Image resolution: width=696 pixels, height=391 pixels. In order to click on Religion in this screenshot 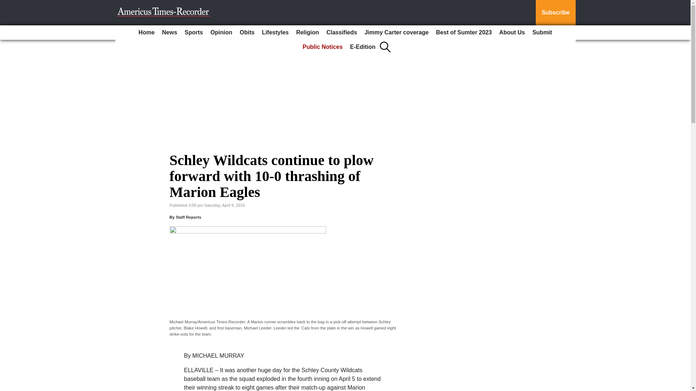, I will do `click(307, 33)`.